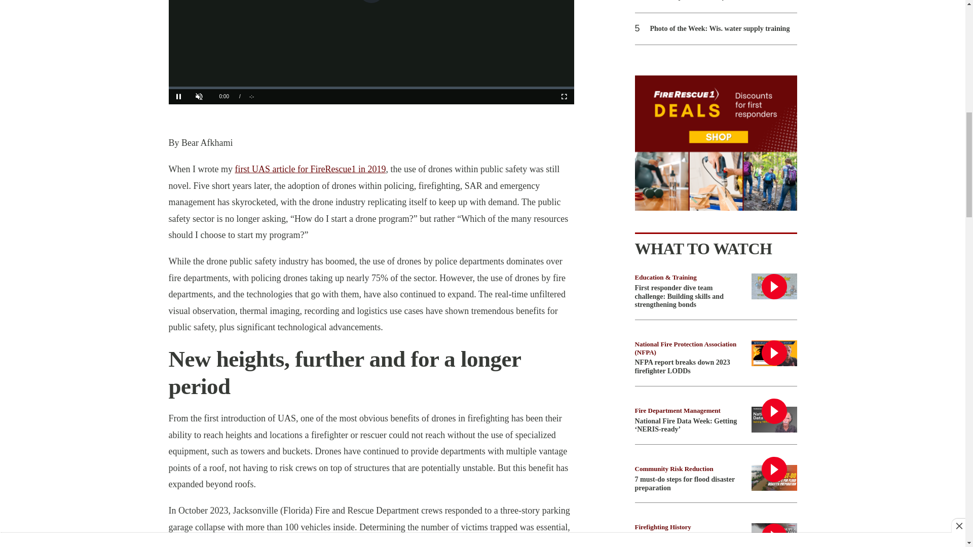 This screenshot has width=973, height=547. I want to click on Unmute, so click(199, 97).